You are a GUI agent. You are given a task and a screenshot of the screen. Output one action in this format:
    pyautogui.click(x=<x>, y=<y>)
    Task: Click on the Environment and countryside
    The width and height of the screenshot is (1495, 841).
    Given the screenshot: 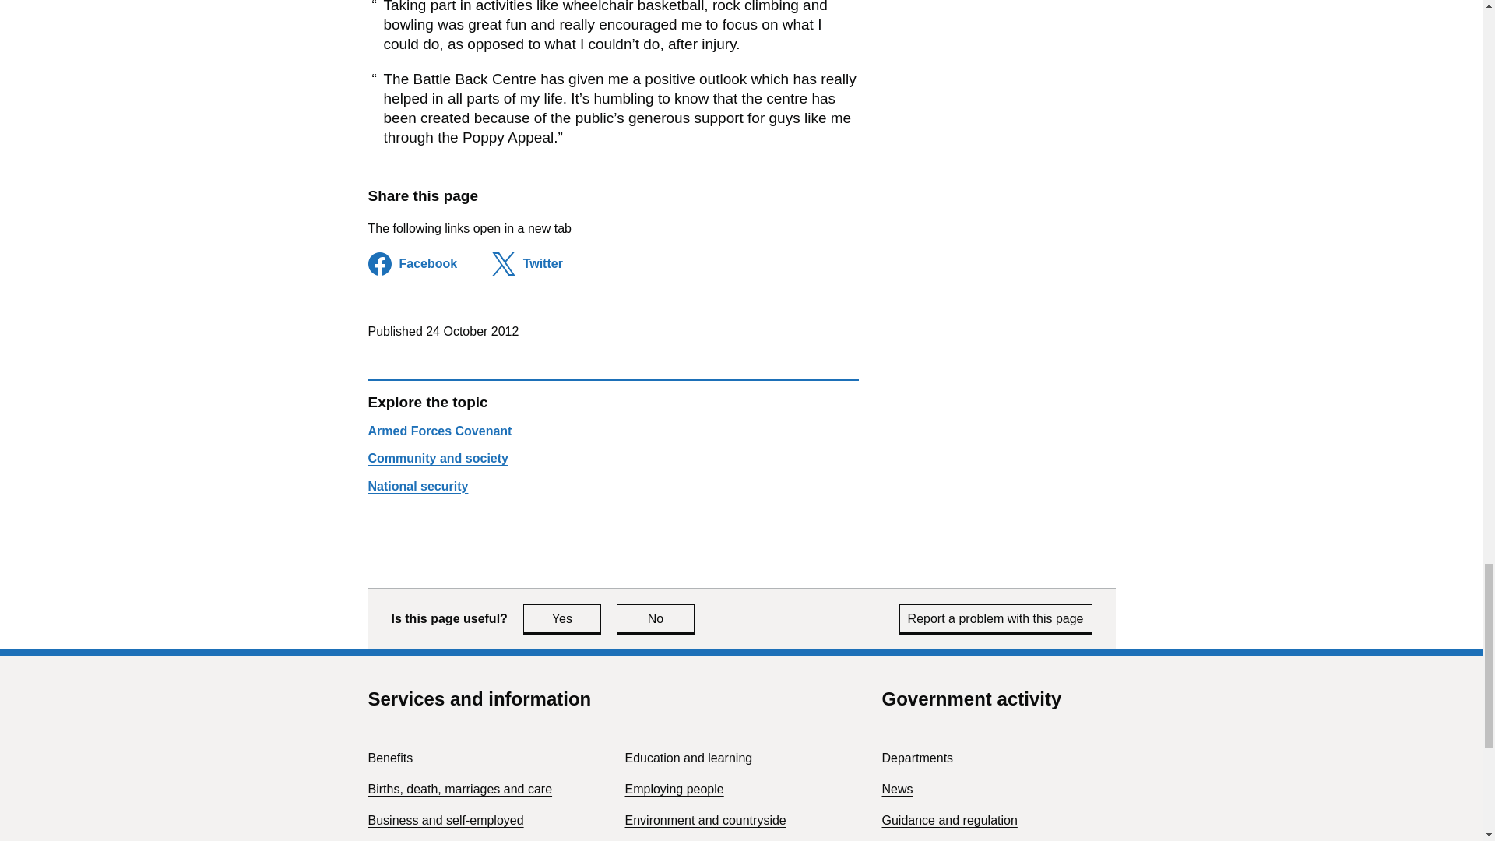 What is the action you would take?
    pyautogui.click(x=417, y=486)
    